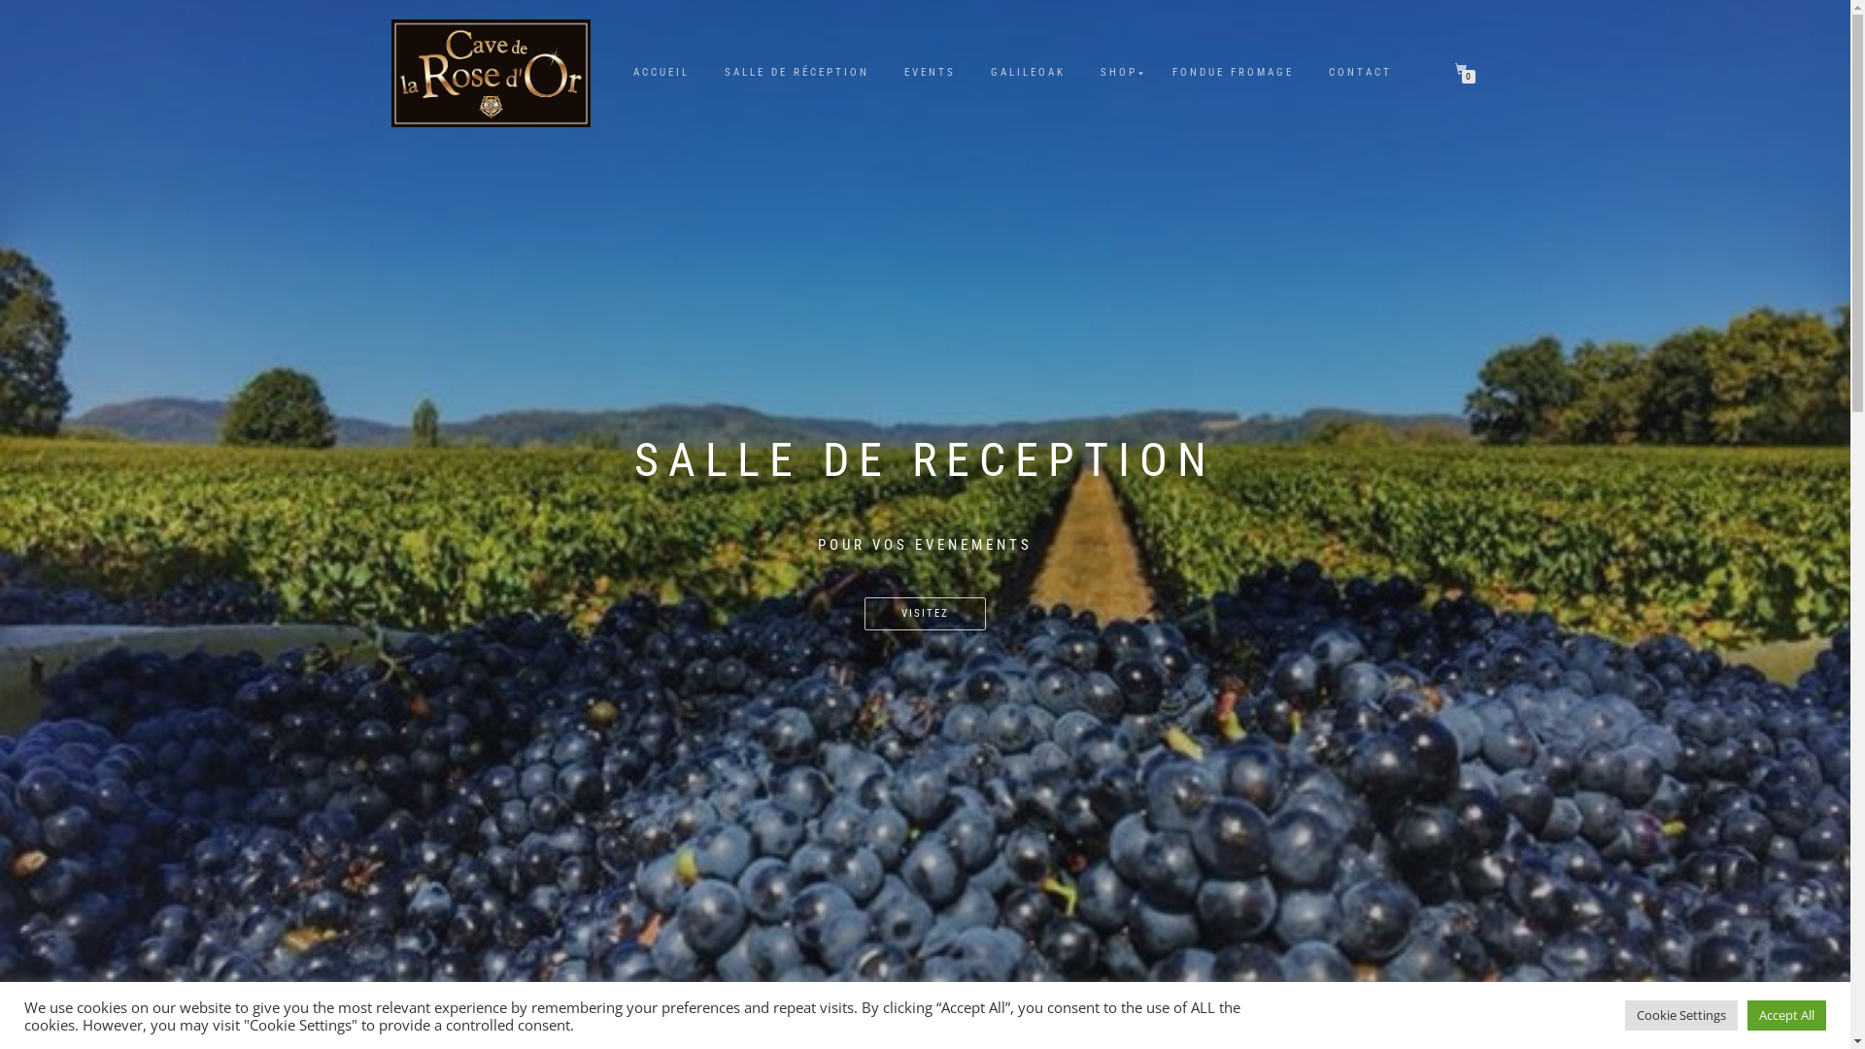  What do you see at coordinates (902, 1009) in the screenshot?
I see `1` at bounding box center [902, 1009].